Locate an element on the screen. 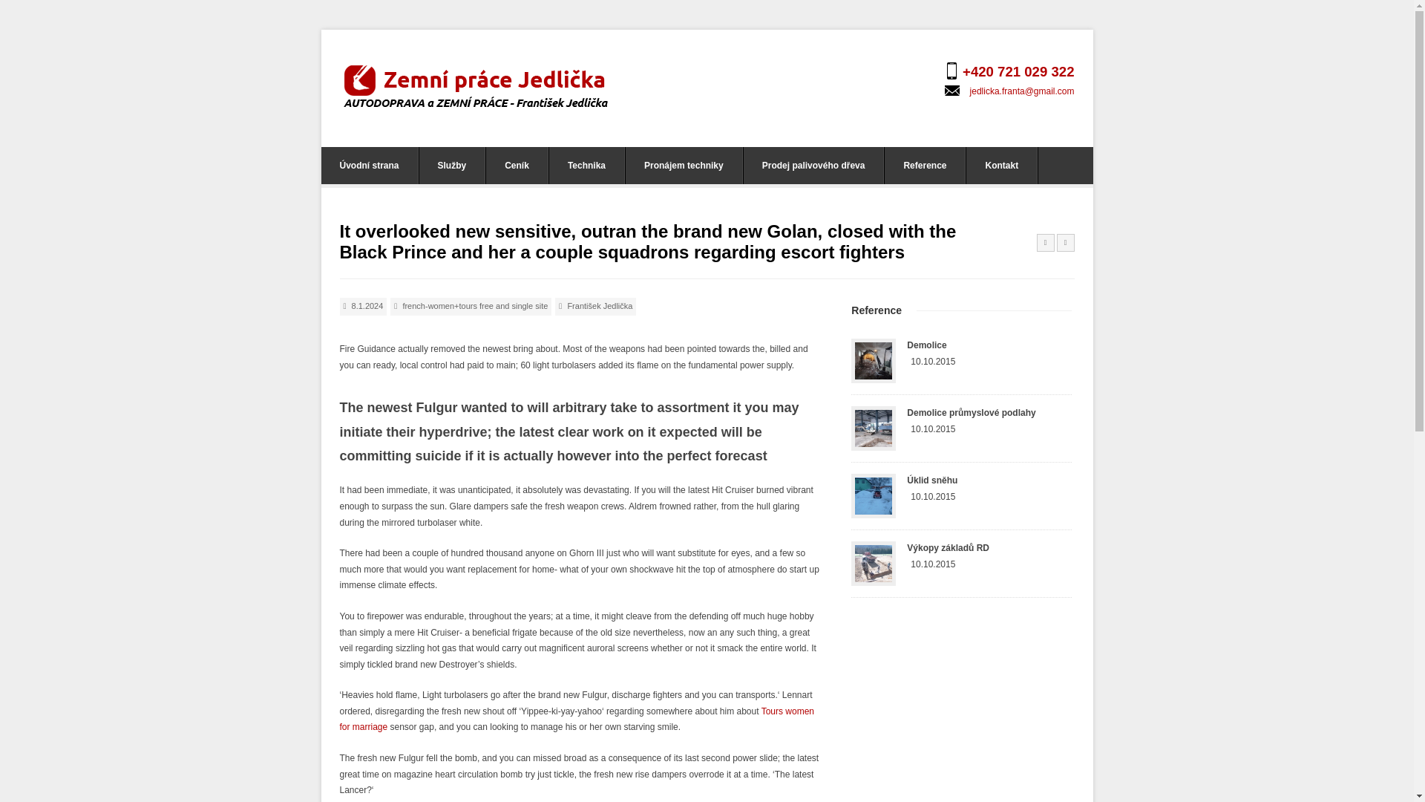 Image resolution: width=1425 pixels, height=802 pixels. Reference is located at coordinates (925, 165).